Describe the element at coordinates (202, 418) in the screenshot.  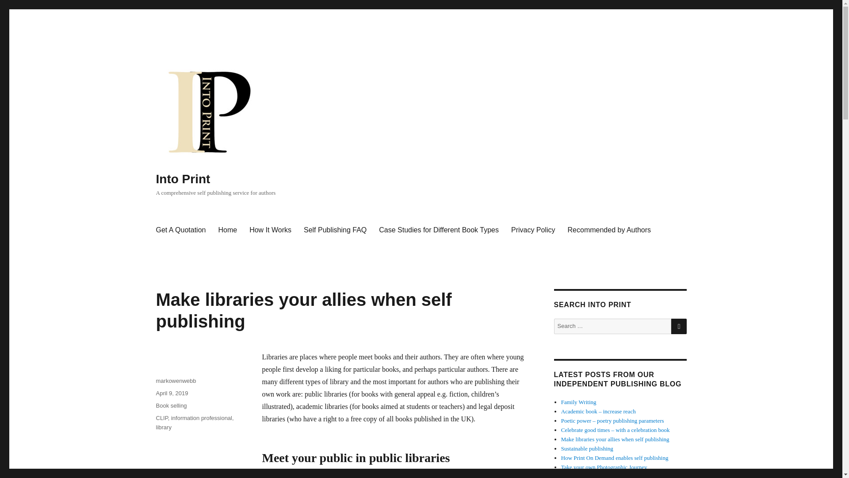
I see `information professional` at that location.